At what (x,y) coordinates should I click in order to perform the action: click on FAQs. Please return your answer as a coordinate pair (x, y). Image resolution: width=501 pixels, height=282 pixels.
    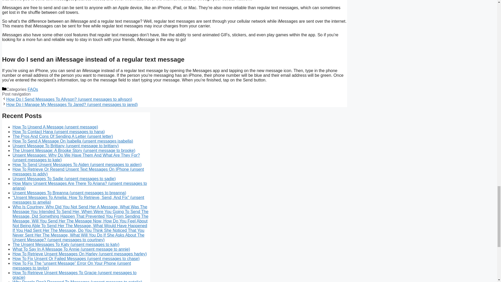
    Looking at the image, I should click on (33, 89).